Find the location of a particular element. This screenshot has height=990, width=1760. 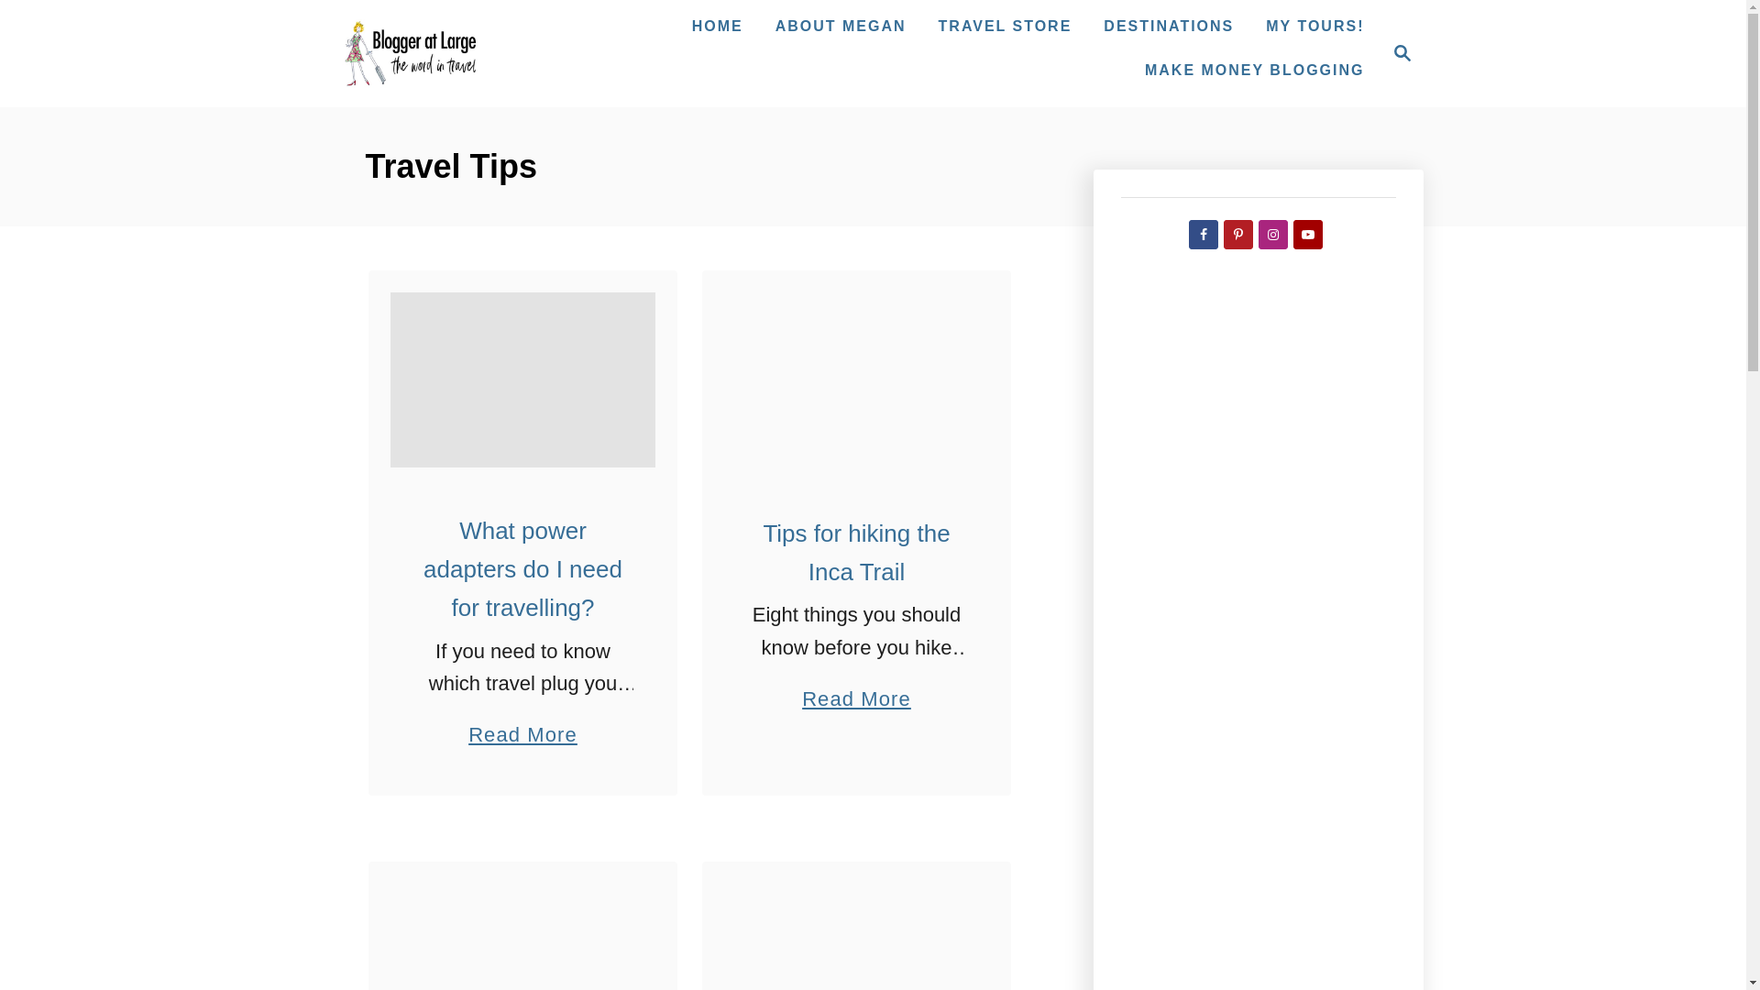

Follow on Facebook is located at coordinates (840, 26).